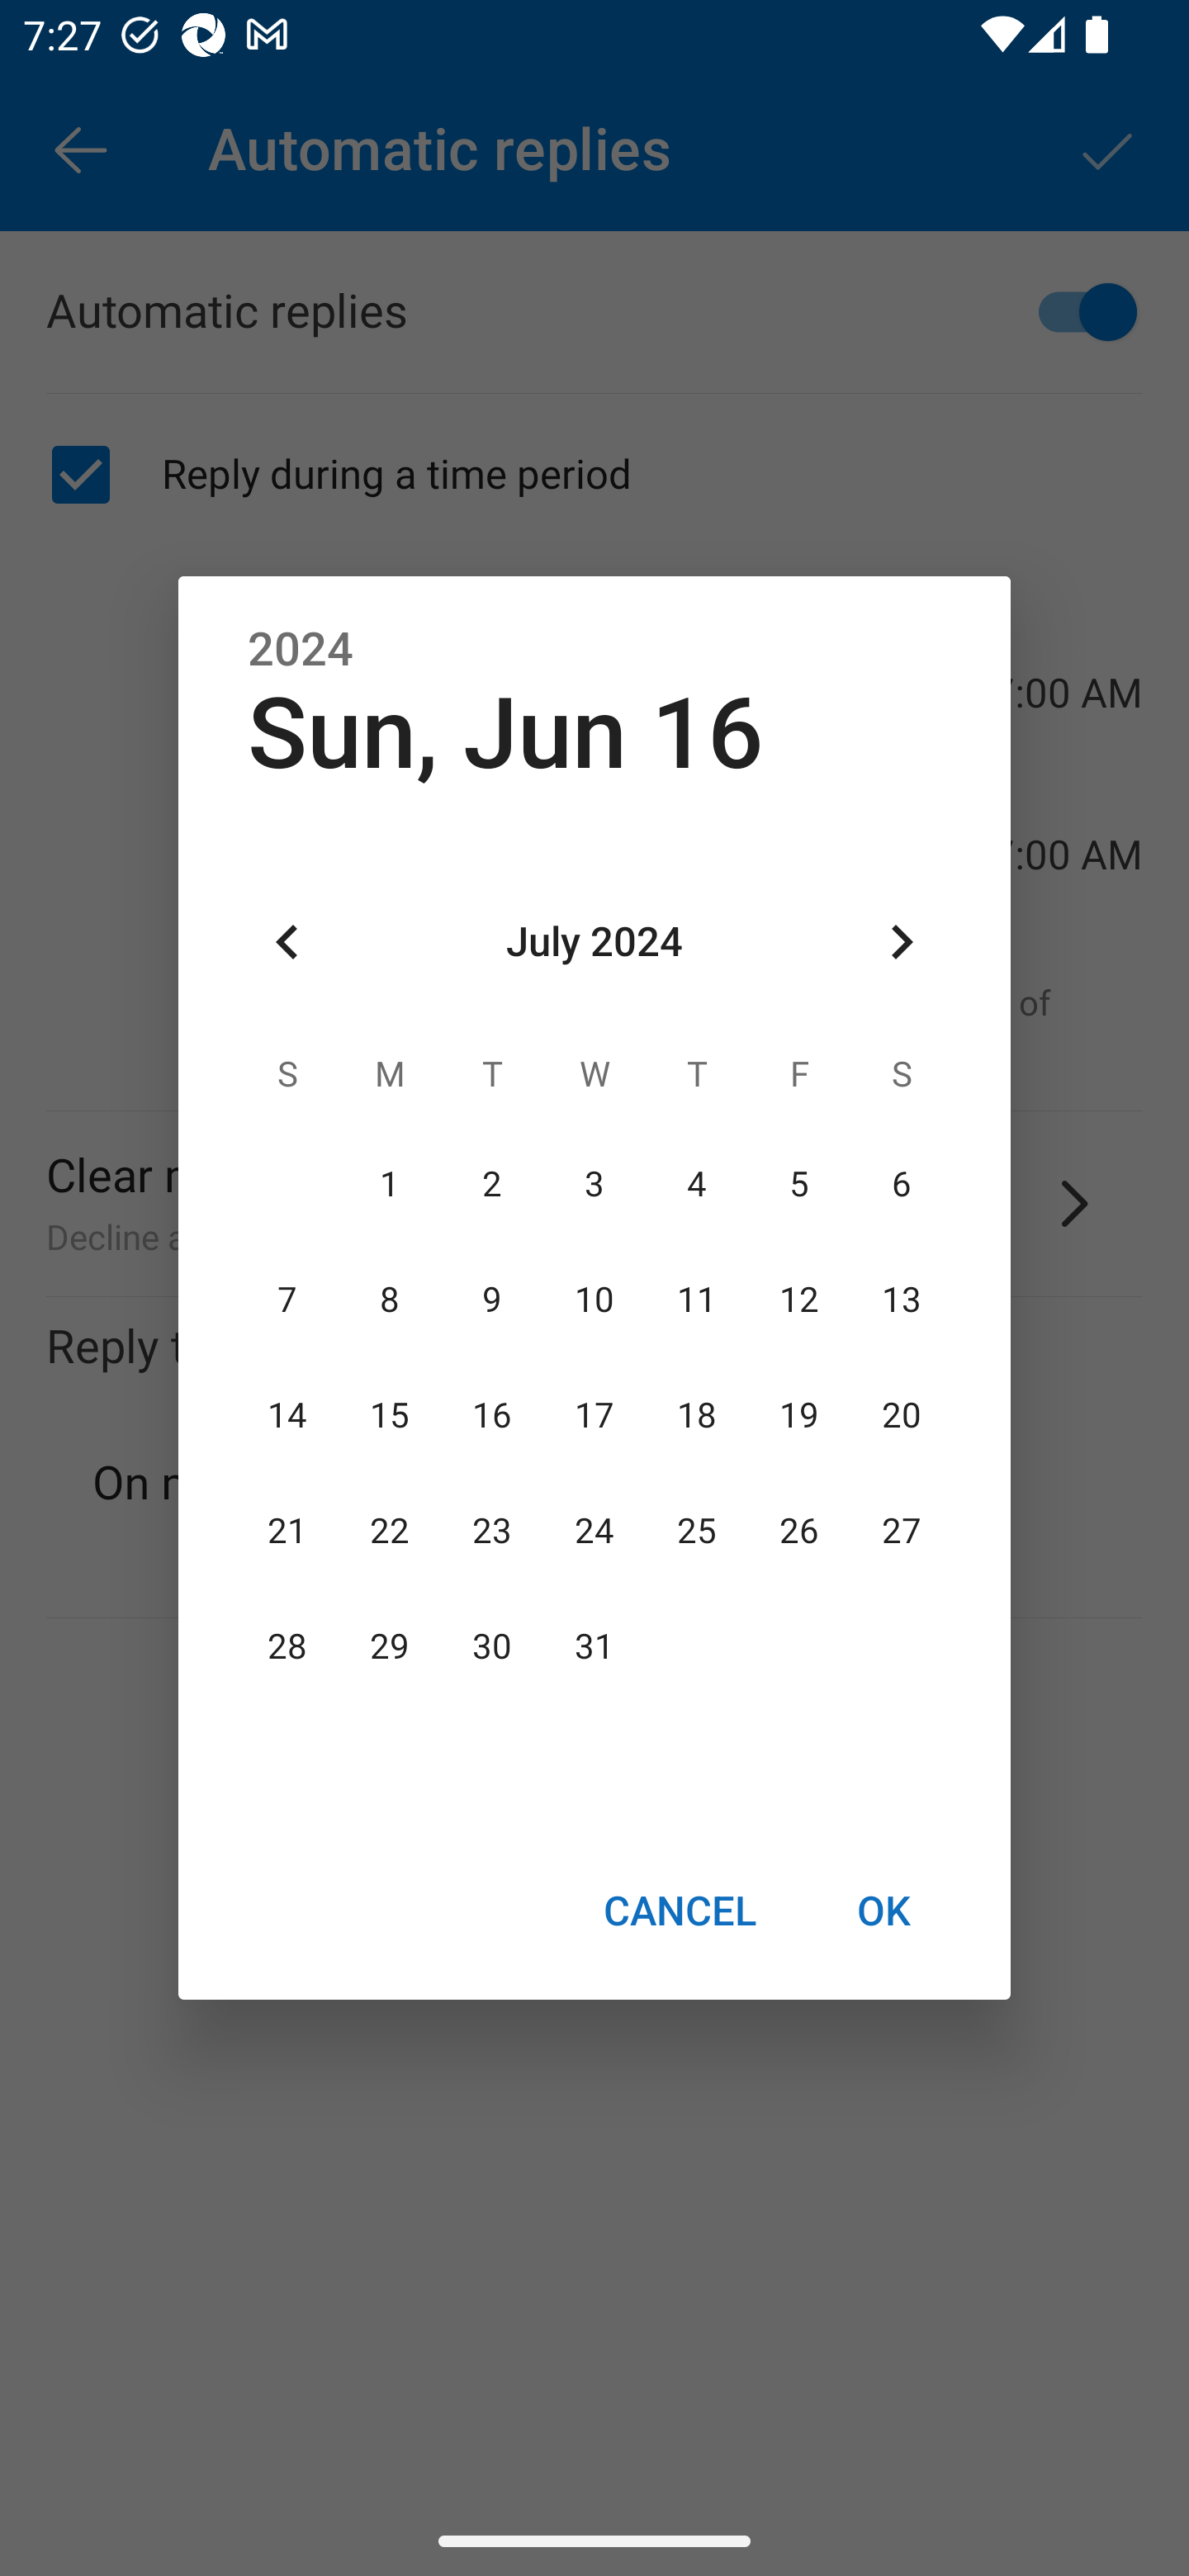 The height and width of the screenshot is (2576, 1189). Describe the element at coordinates (594, 1415) in the screenshot. I see `17 17 July 2024` at that location.